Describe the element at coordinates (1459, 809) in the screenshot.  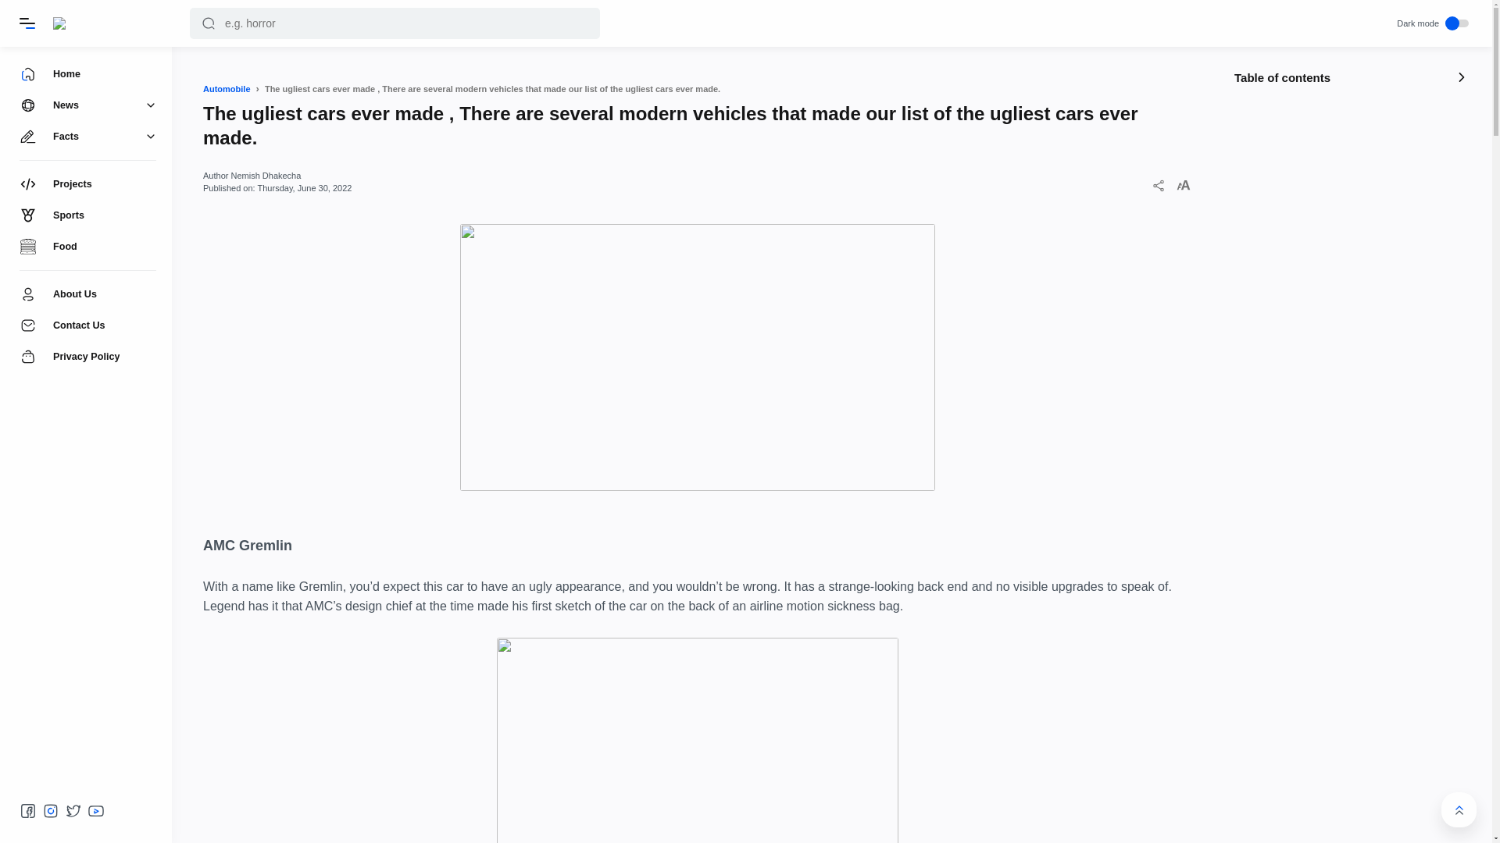
I see `Back to top` at that location.